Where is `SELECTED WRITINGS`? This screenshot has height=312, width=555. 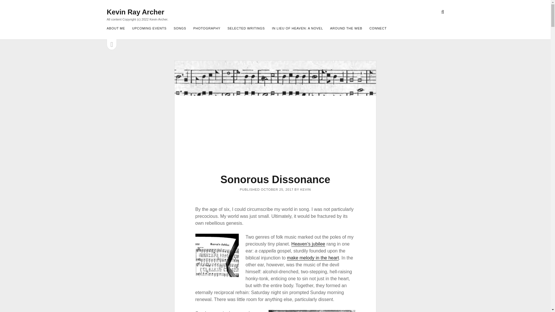 SELECTED WRITINGS is located at coordinates (246, 29).